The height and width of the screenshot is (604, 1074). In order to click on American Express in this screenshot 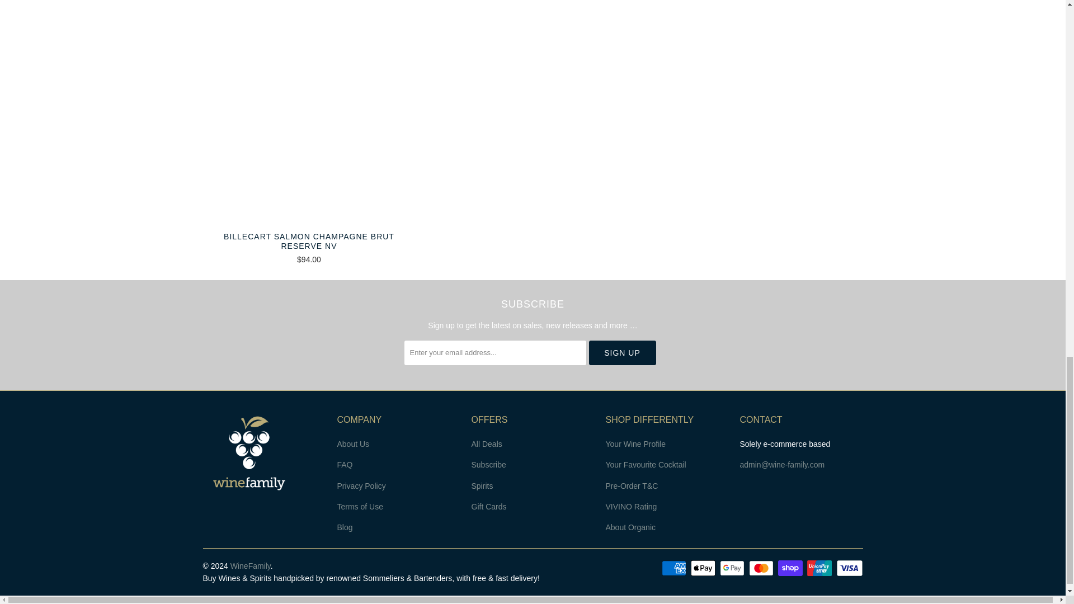, I will do `click(675, 568)`.